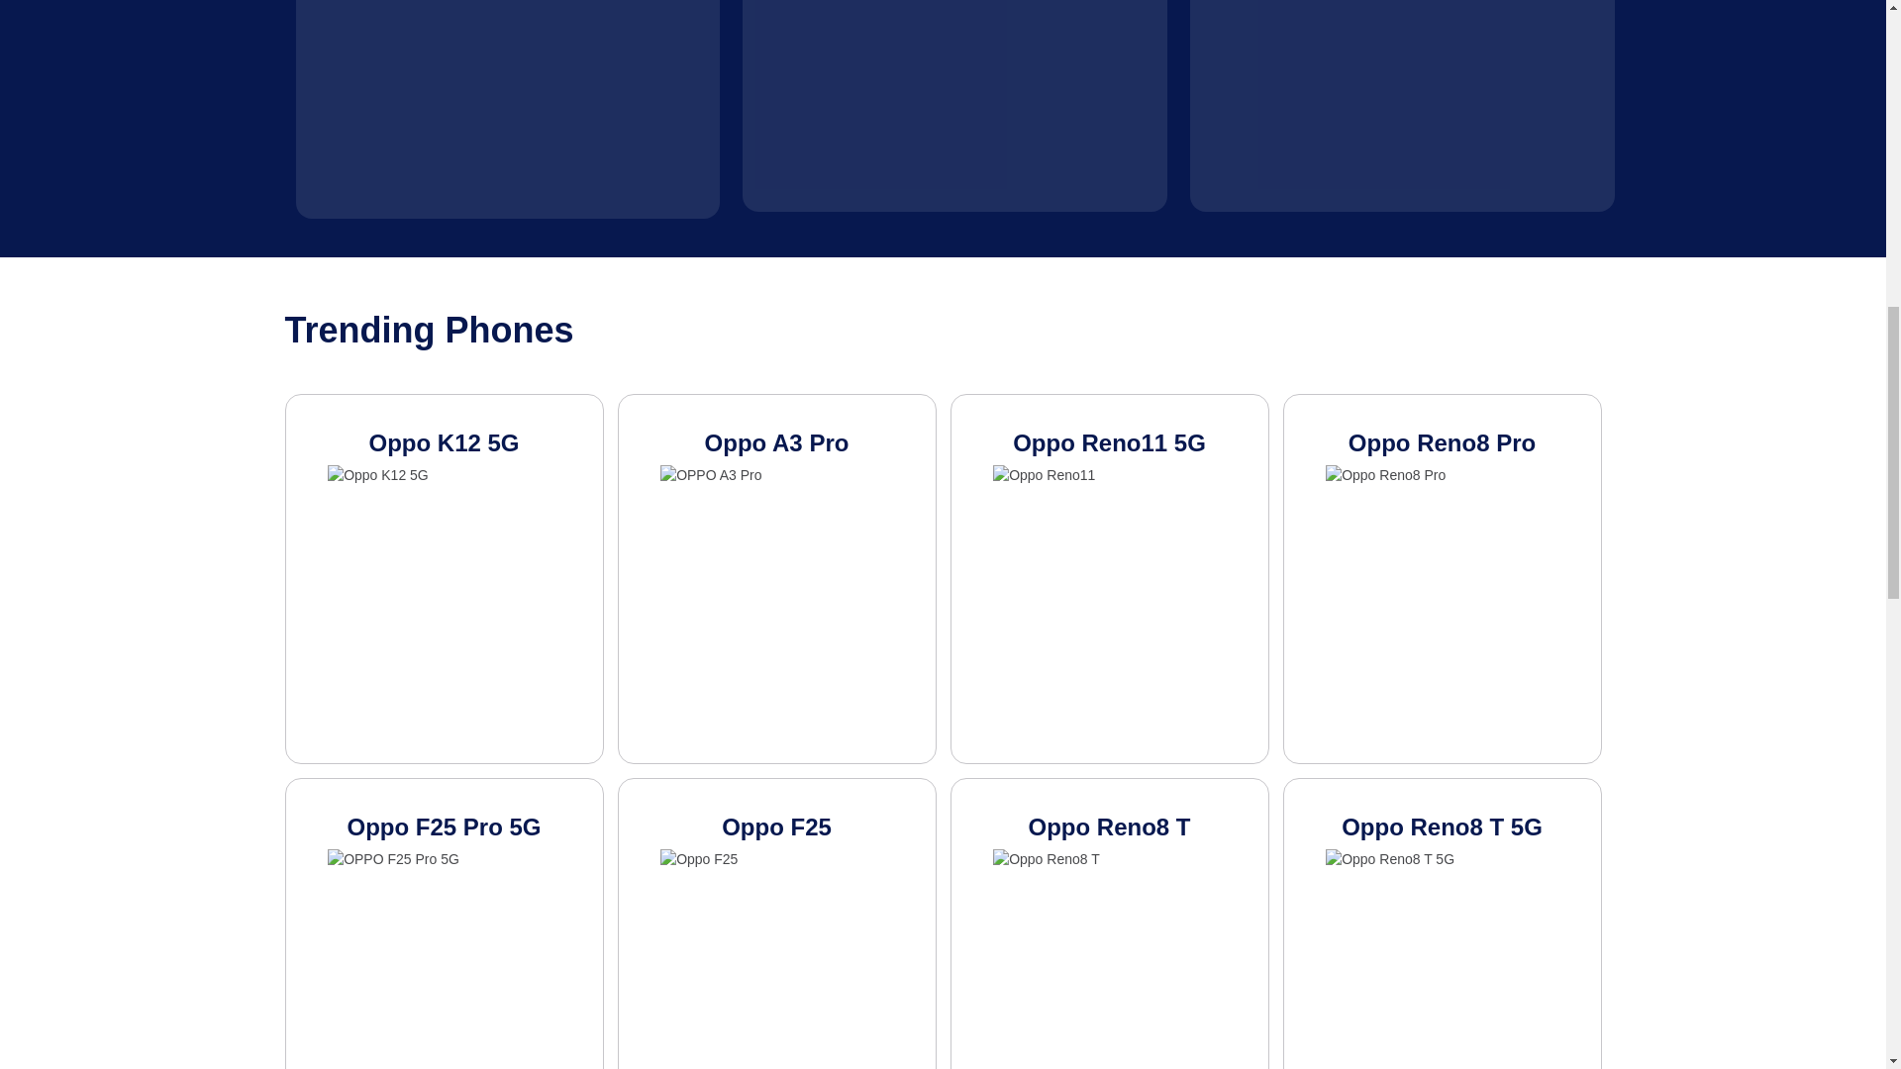 This screenshot has height=1069, width=1901. I want to click on Oppo K12x, so click(1402, 105).